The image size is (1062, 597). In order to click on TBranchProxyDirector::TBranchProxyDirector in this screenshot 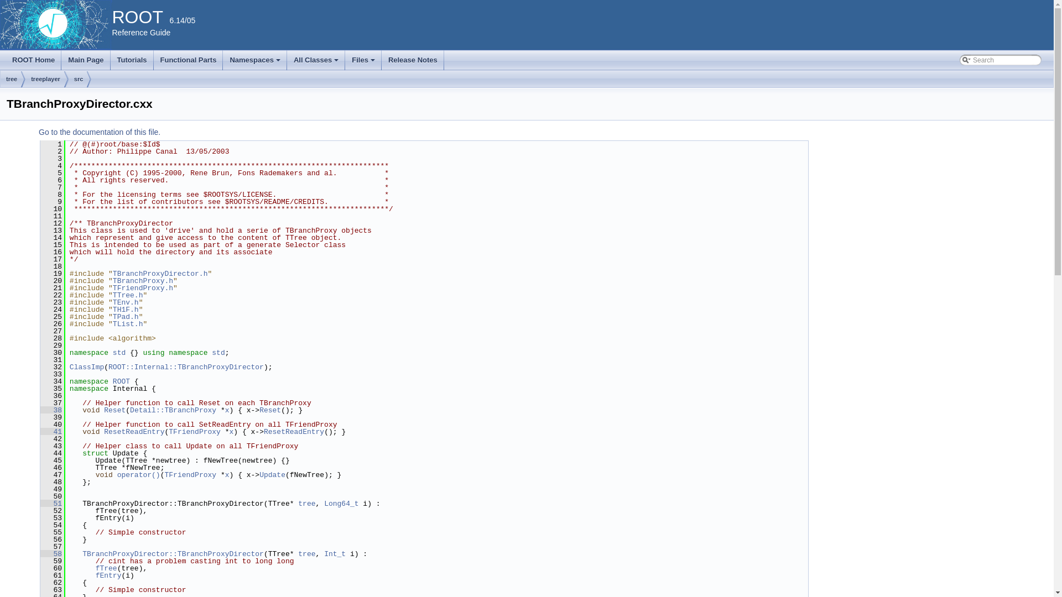, I will do `click(173, 554)`.